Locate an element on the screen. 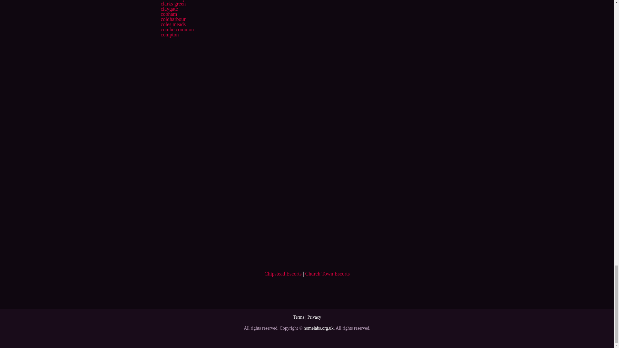 This screenshot has width=619, height=348. coles meads is located at coordinates (173, 24).